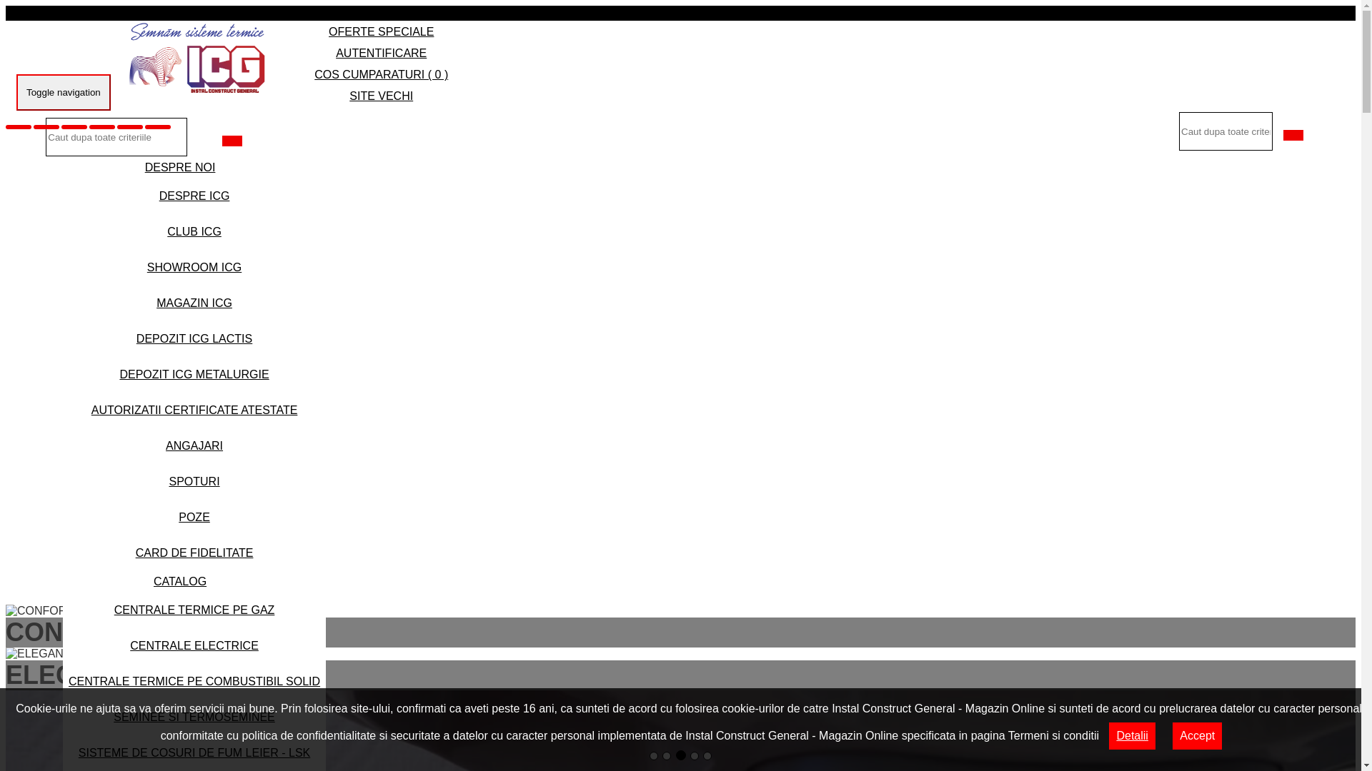  I want to click on OFERTE SPECIALE, so click(382, 31).